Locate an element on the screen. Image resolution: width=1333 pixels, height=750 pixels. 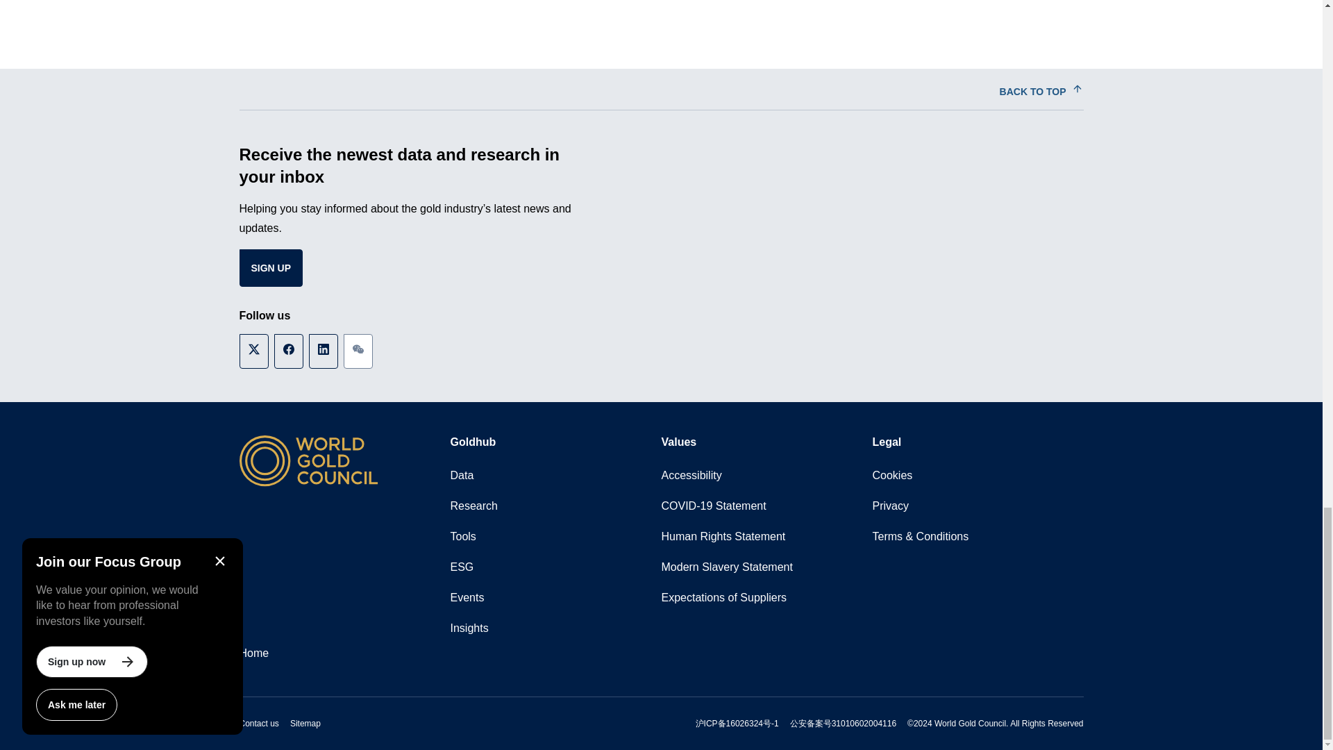
Social commentary about gold is located at coordinates (555, 628).